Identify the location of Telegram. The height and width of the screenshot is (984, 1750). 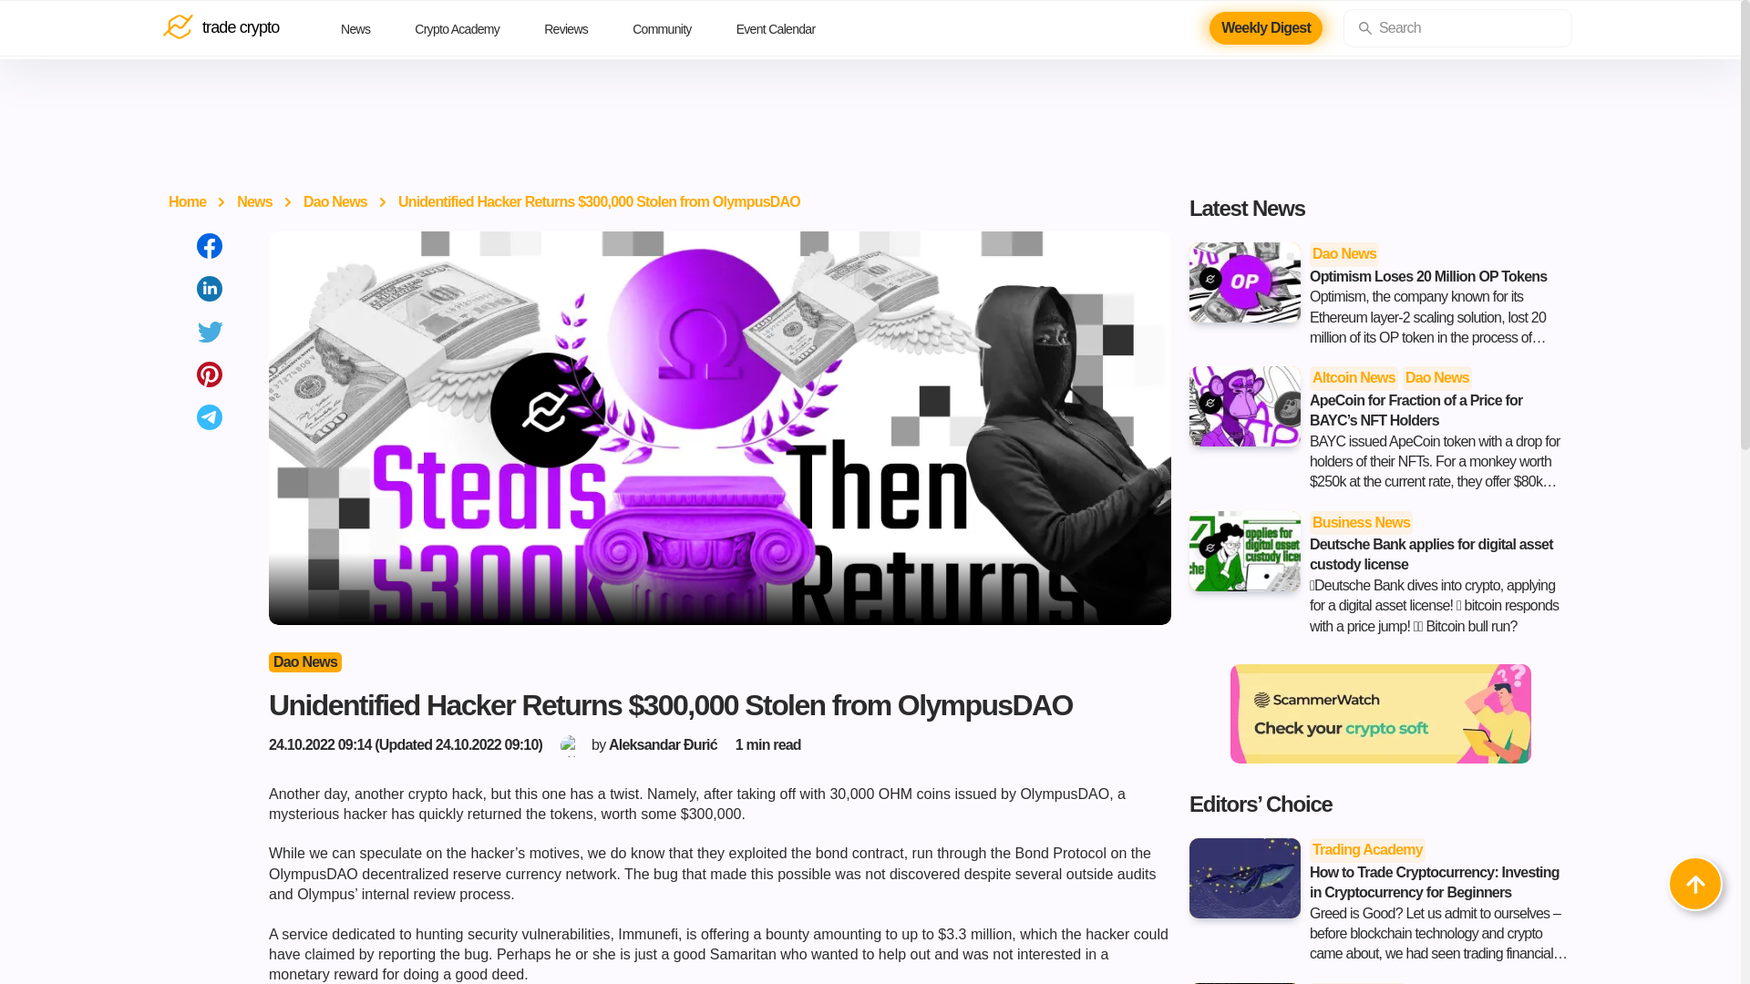
(209, 417).